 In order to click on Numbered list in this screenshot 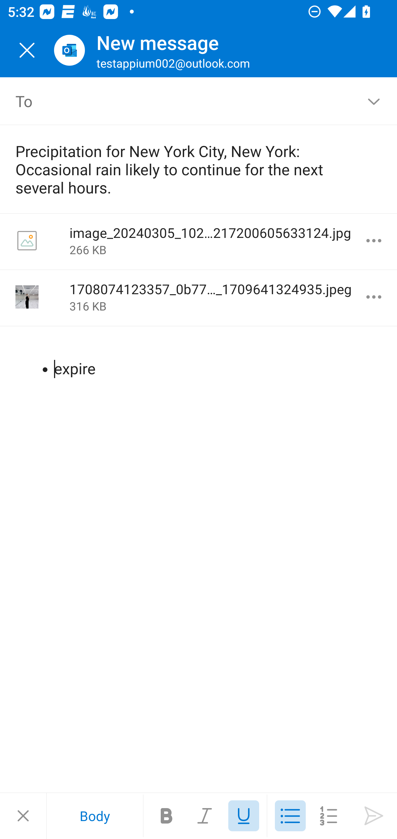, I will do `click(329, 816)`.